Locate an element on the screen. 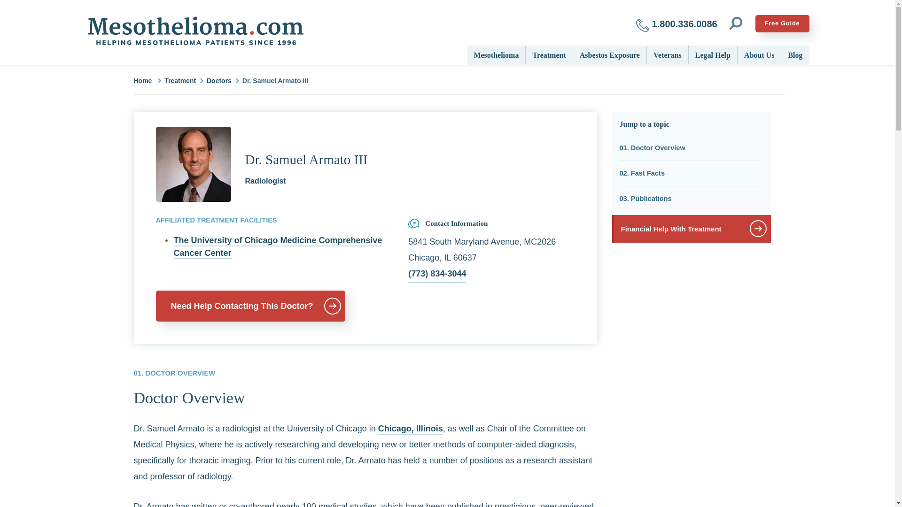  Free Guide is located at coordinates (782, 23).